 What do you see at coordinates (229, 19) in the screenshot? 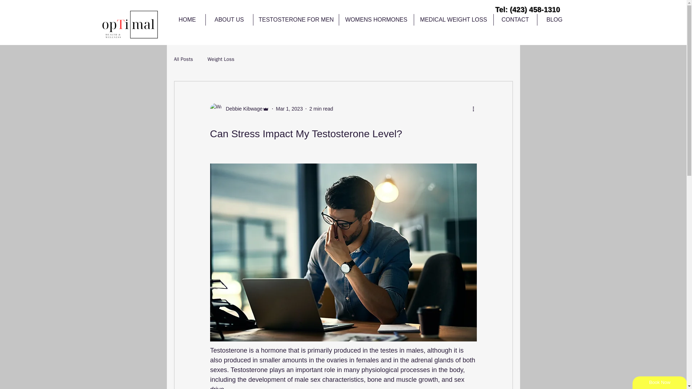
I see `ABOUT US` at bounding box center [229, 19].